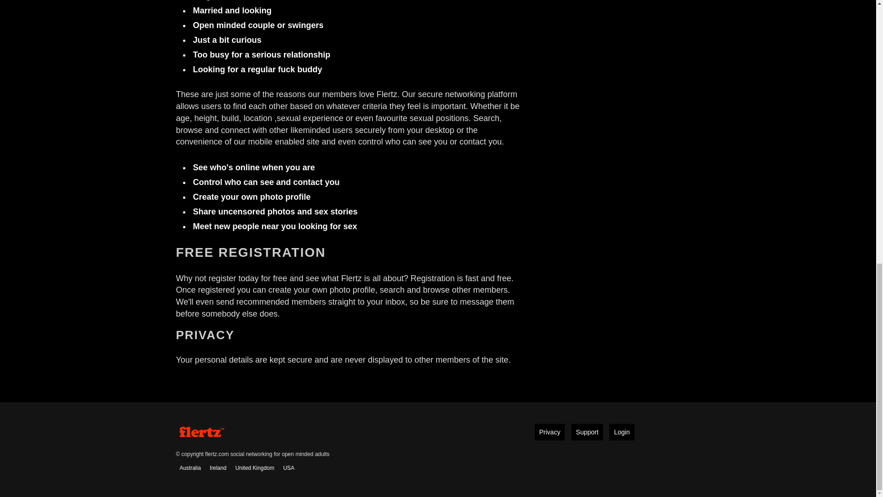 The width and height of the screenshot is (883, 497). What do you see at coordinates (189, 468) in the screenshot?
I see `Australia` at bounding box center [189, 468].